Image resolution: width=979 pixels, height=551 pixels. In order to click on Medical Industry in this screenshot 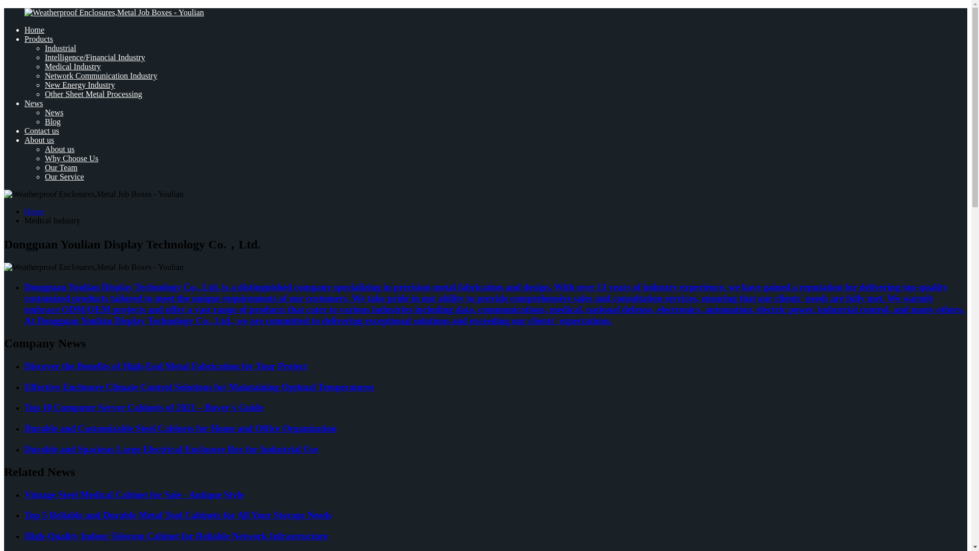, I will do `click(72, 66)`.